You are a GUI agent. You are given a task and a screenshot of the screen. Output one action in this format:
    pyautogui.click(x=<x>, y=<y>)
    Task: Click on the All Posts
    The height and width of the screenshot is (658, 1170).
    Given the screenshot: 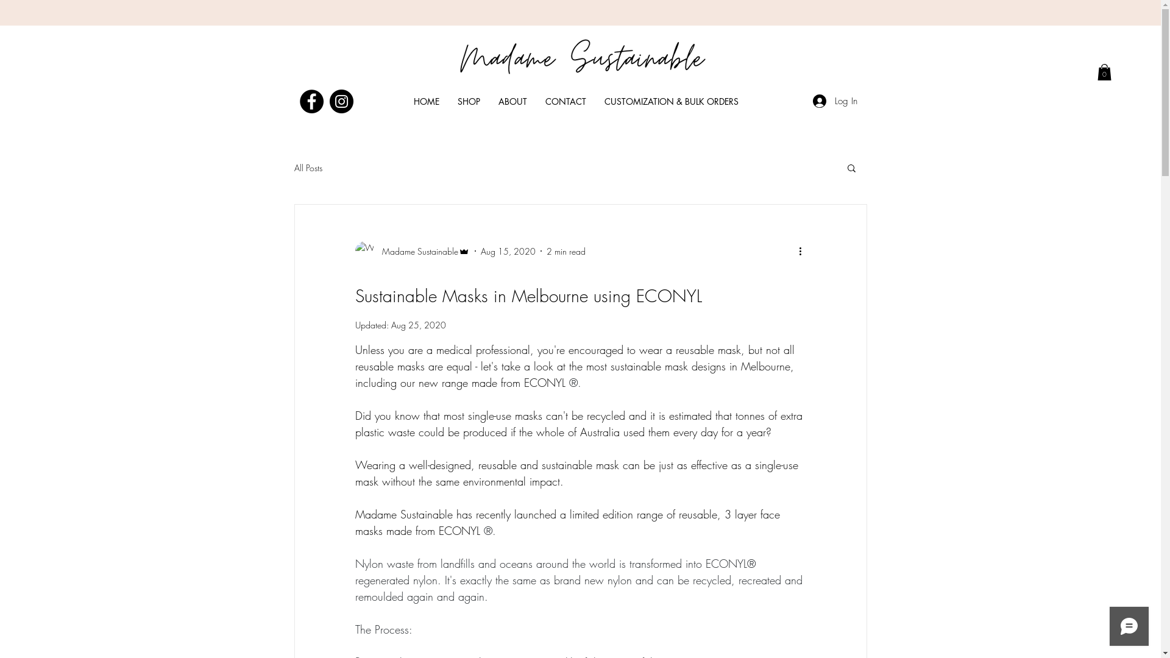 What is the action you would take?
    pyautogui.click(x=308, y=168)
    